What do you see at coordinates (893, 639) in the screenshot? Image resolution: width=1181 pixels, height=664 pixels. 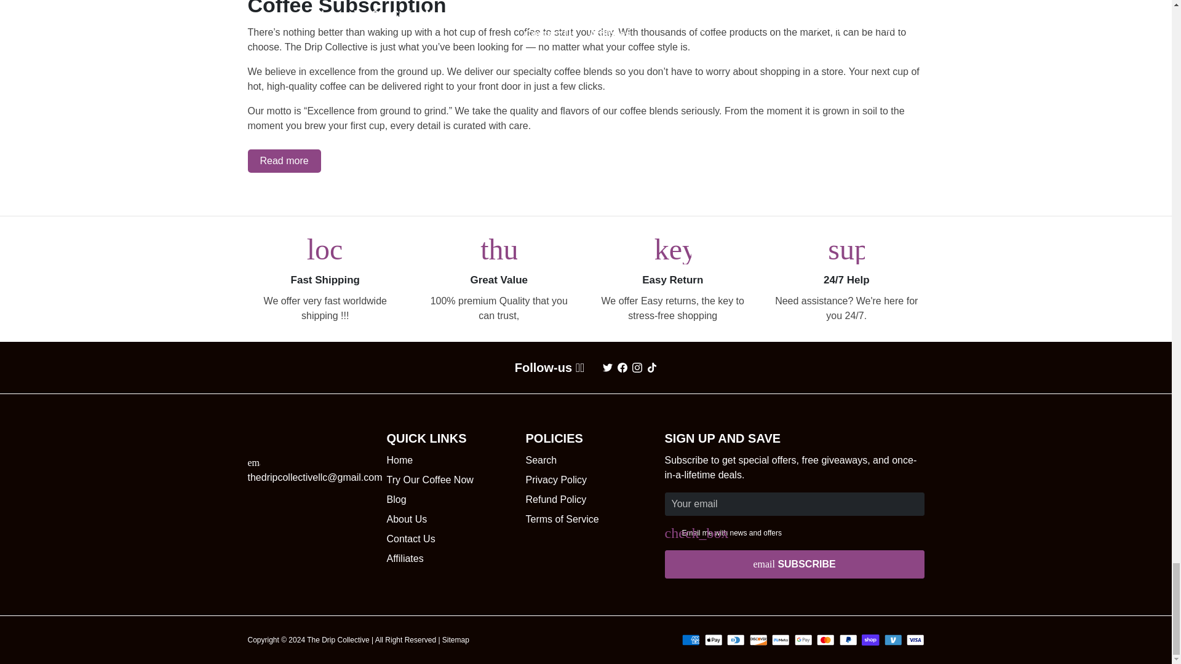 I see `Venmo` at bounding box center [893, 639].